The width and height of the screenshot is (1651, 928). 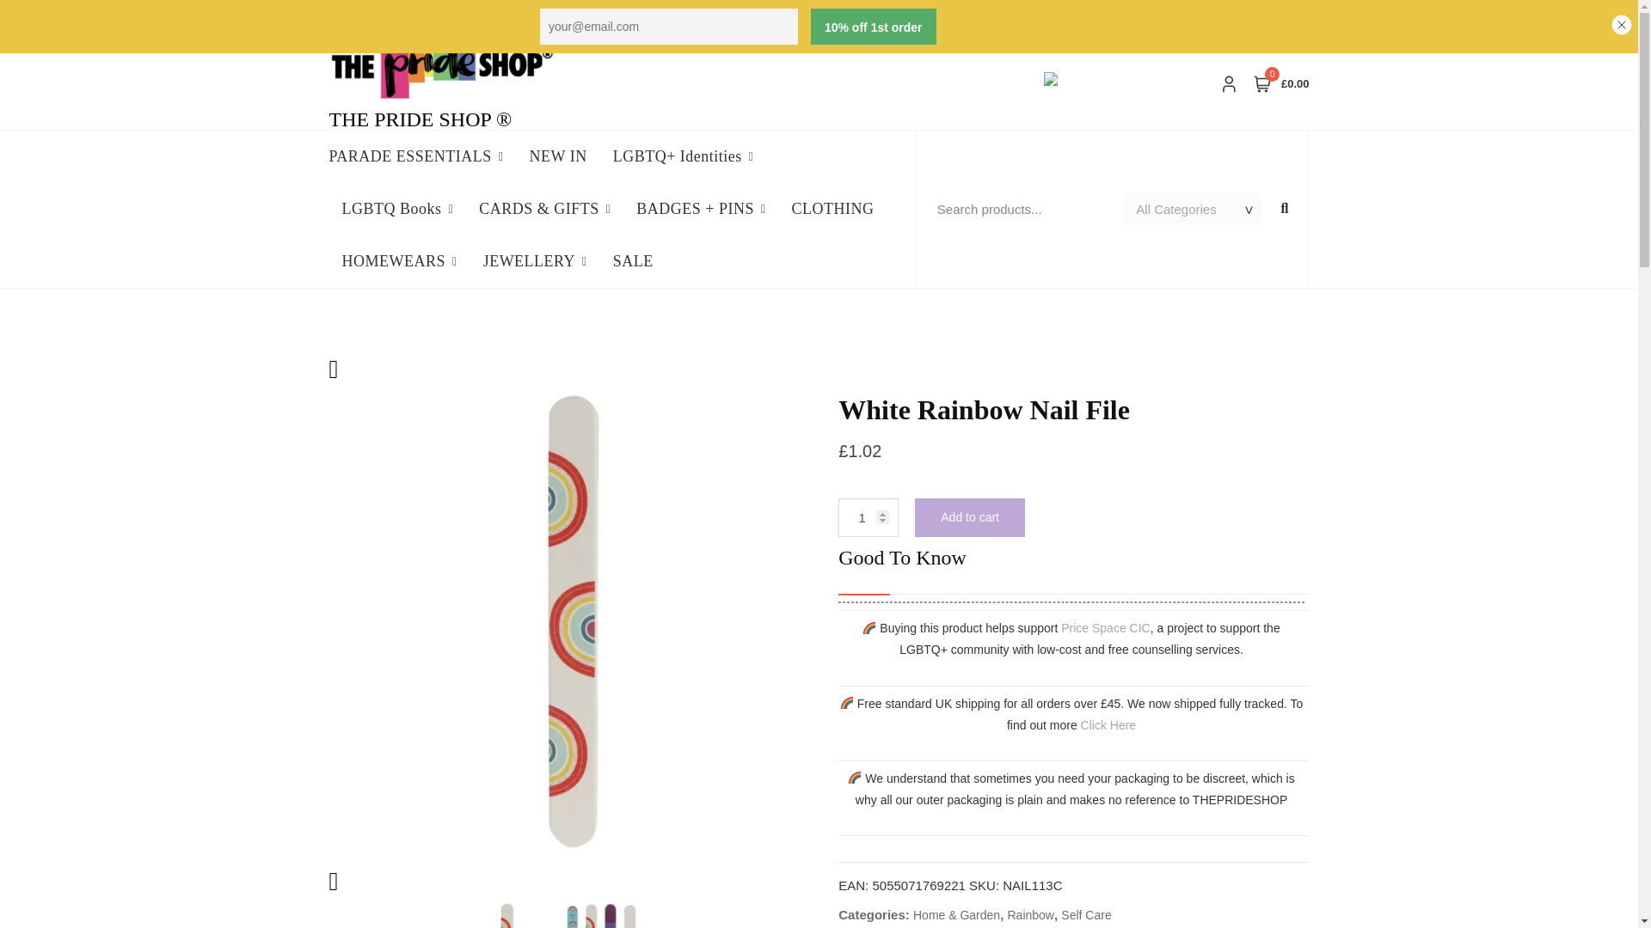 I want to click on PRICE MATCH, so click(x=685, y=17).